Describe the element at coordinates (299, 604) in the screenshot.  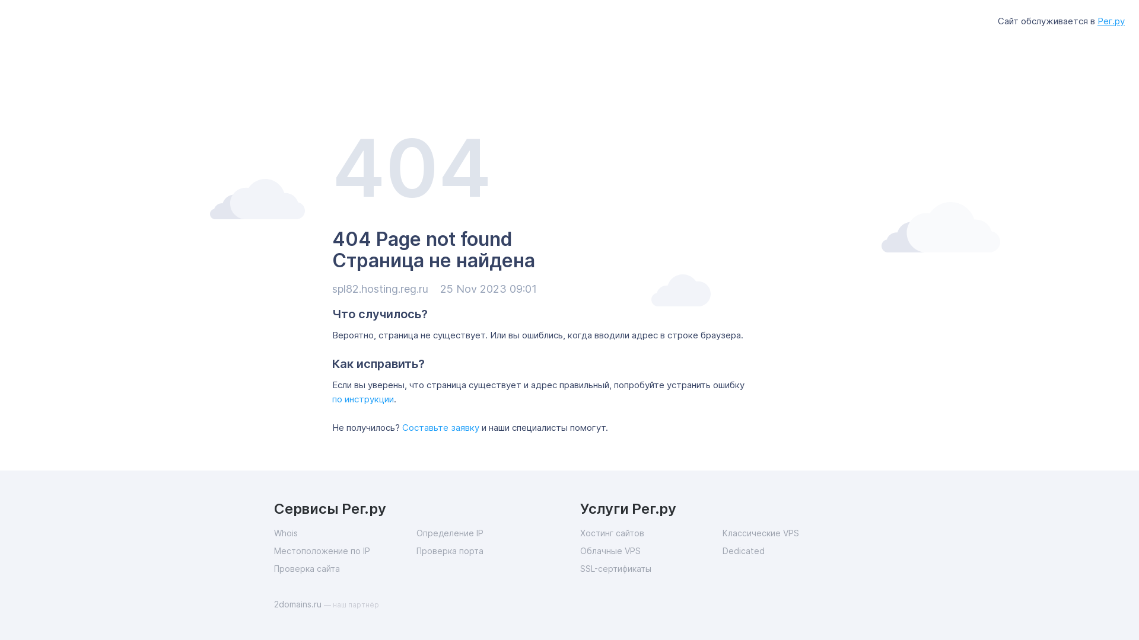
I see `2domains.ru` at that location.